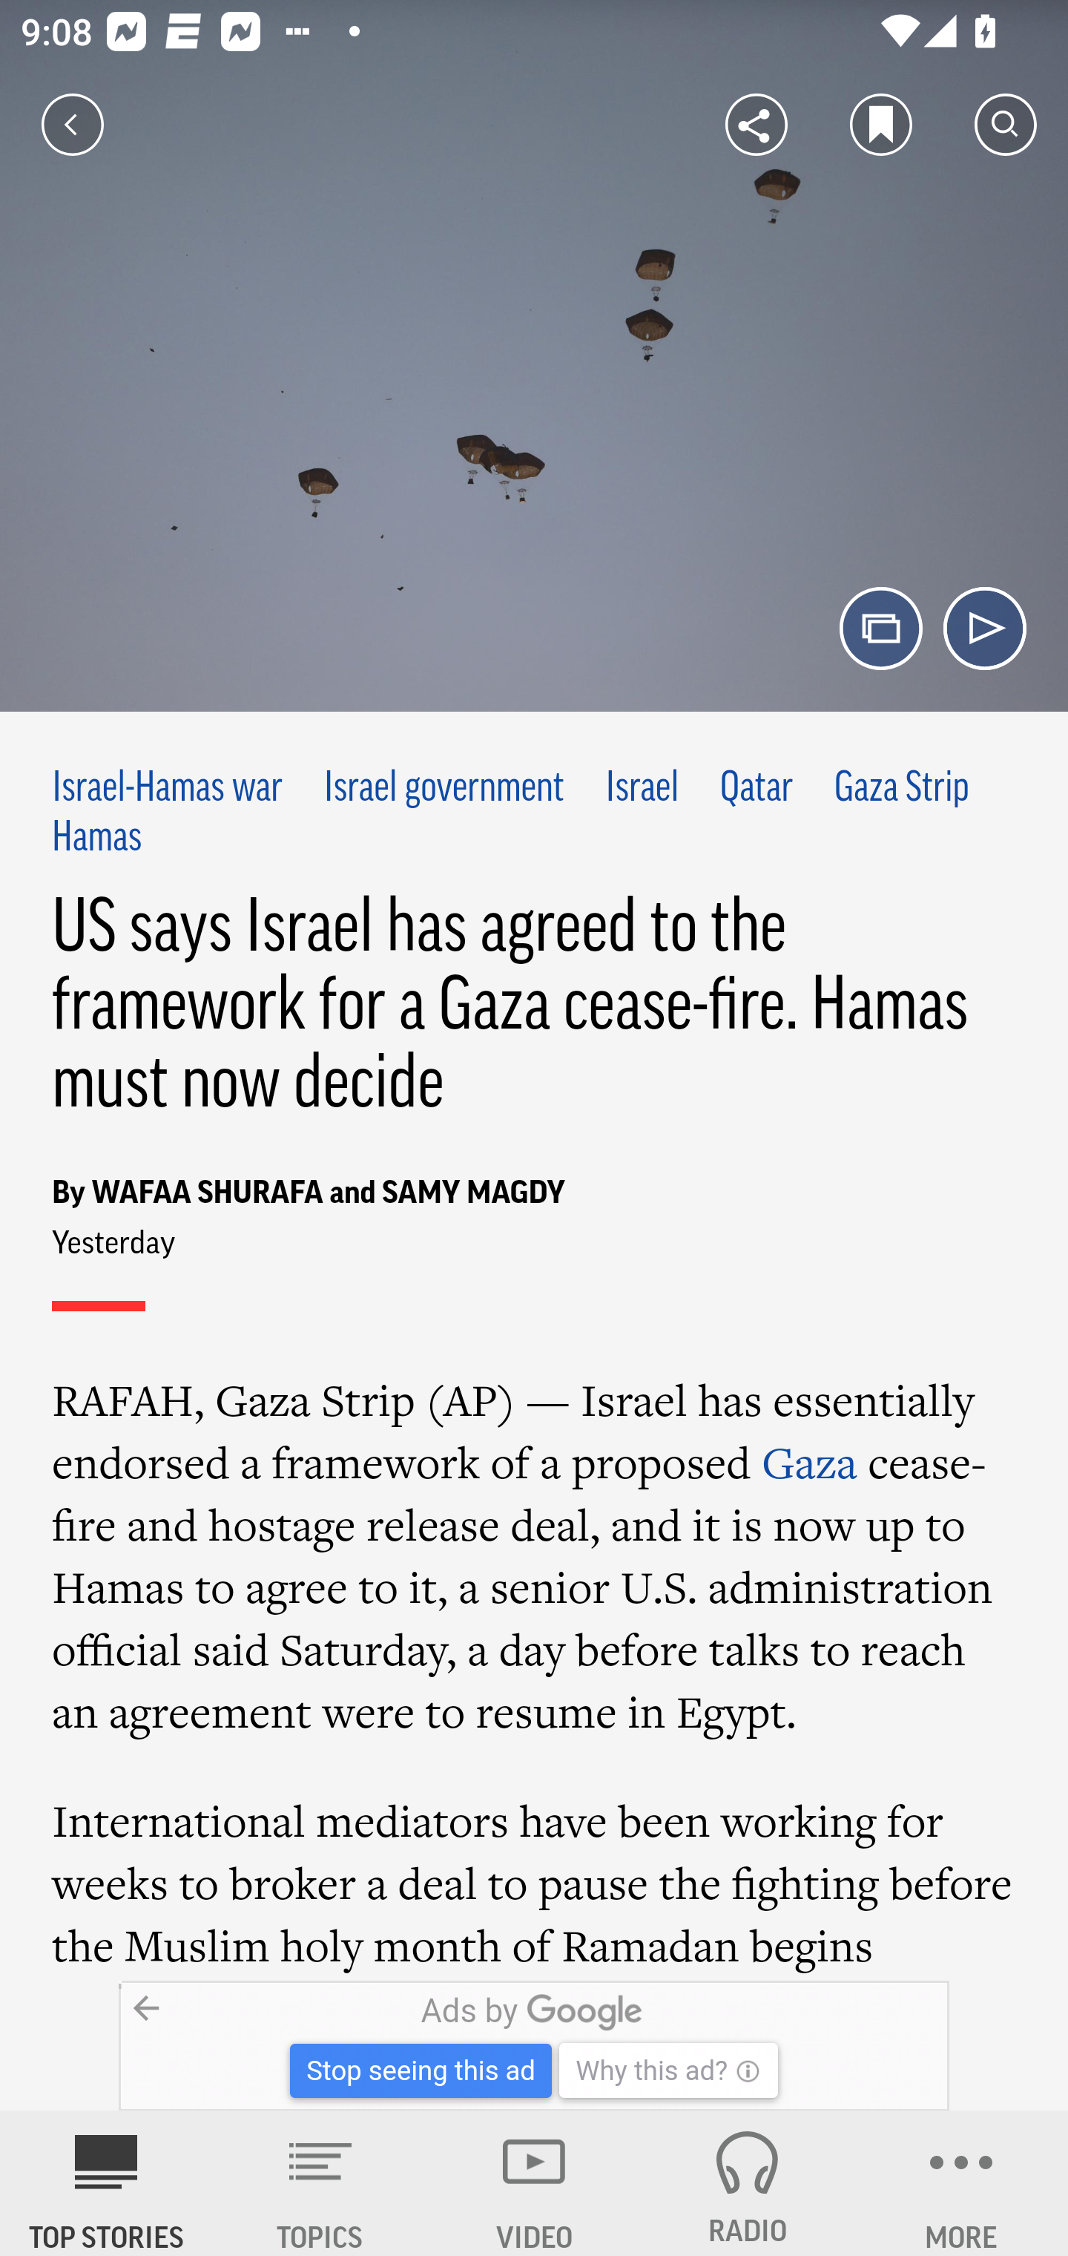 This screenshot has height=2256, width=1068. I want to click on MORE, so click(961, 2183).